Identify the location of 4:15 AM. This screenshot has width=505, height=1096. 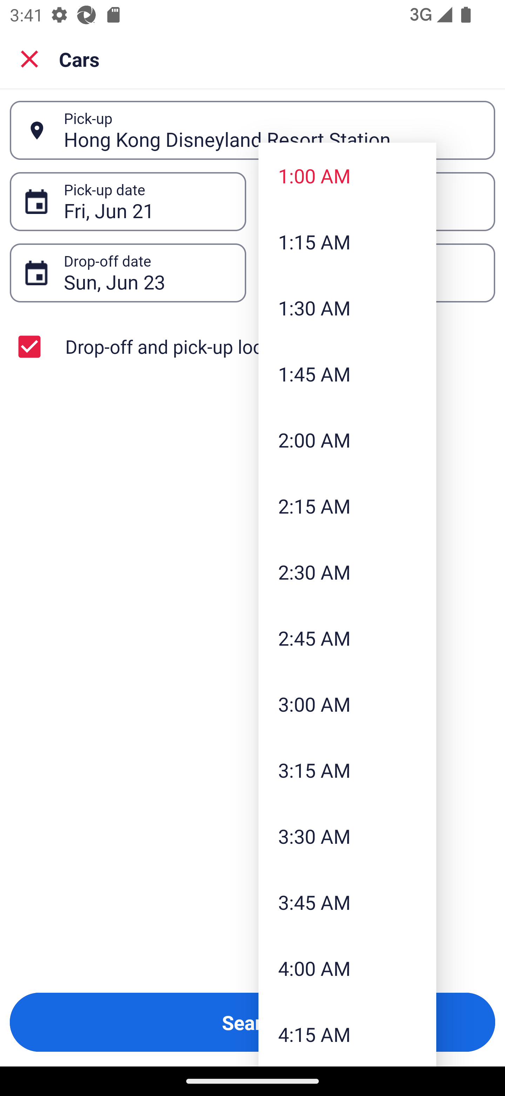
(347, 1033).